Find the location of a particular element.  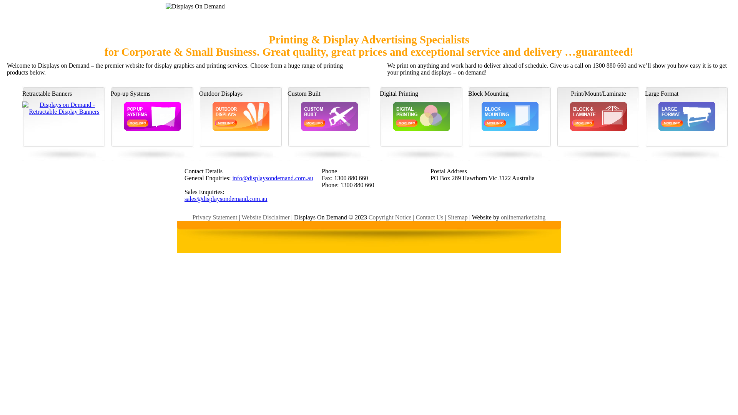

Displays on Demand - Retractable Display Banners is located at coordinates (64, 111).